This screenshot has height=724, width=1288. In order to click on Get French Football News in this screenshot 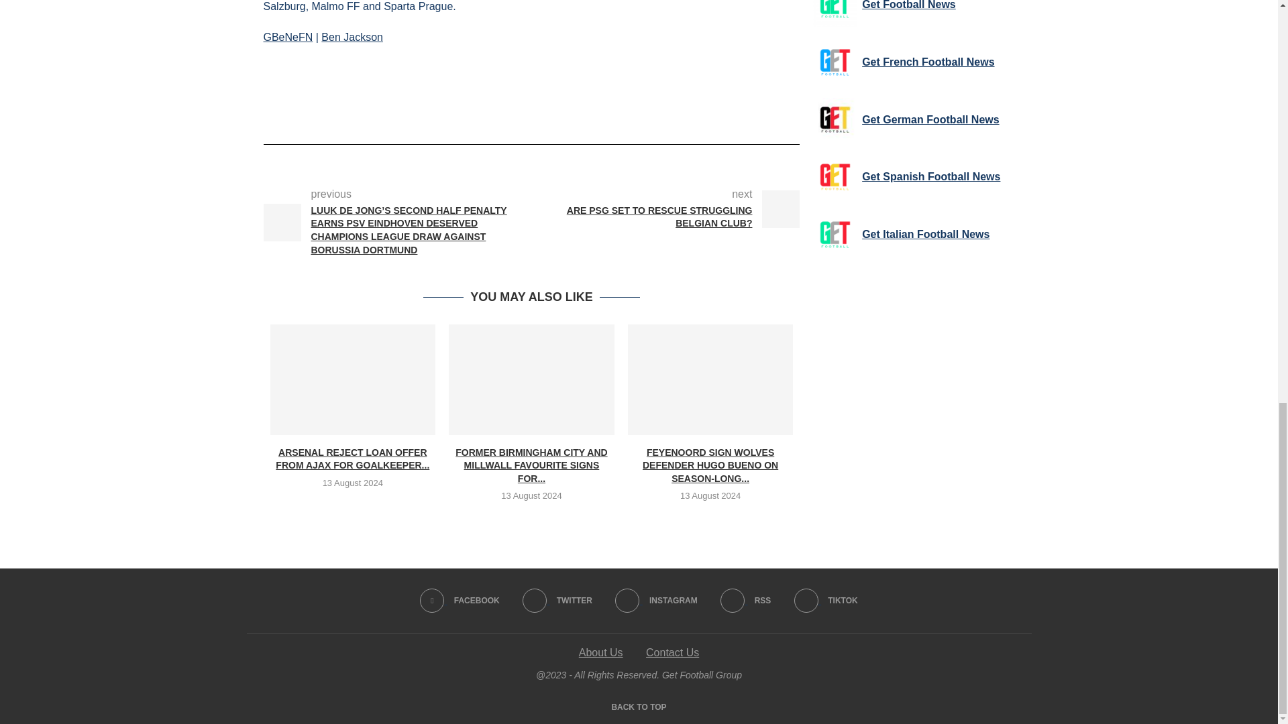, I will do `click(835, 62)`.